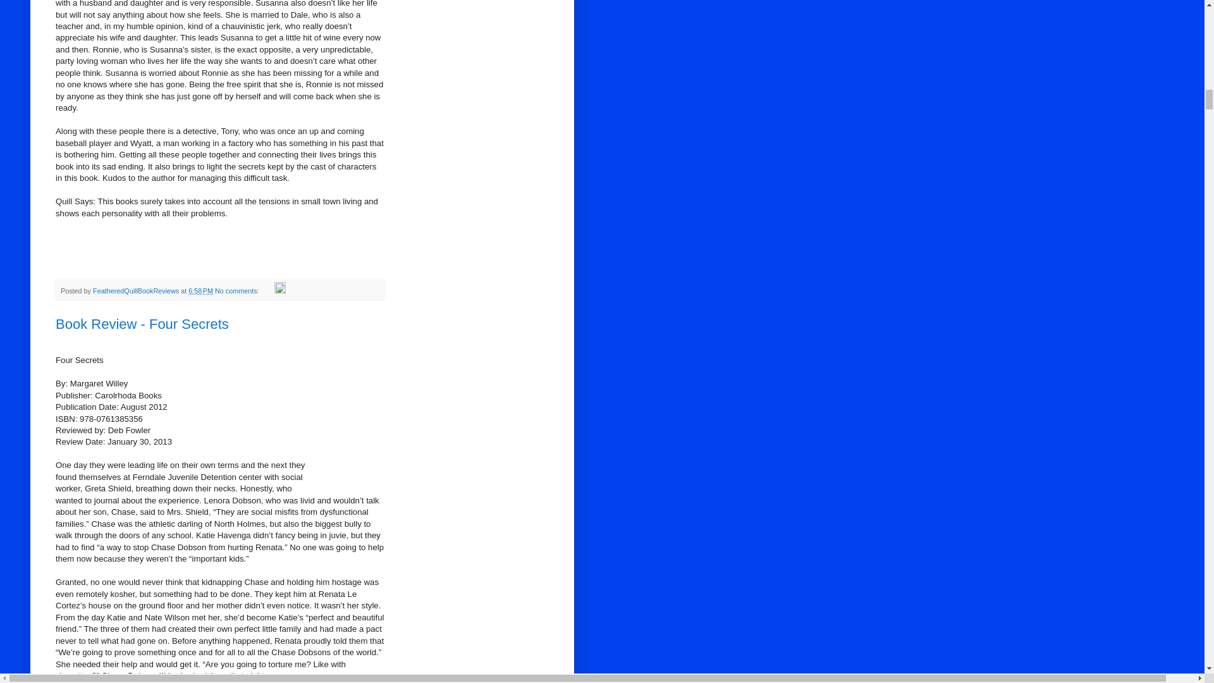 This screenshot has width=1214, height=683. I want to click on Email Post, so click(267, 290).